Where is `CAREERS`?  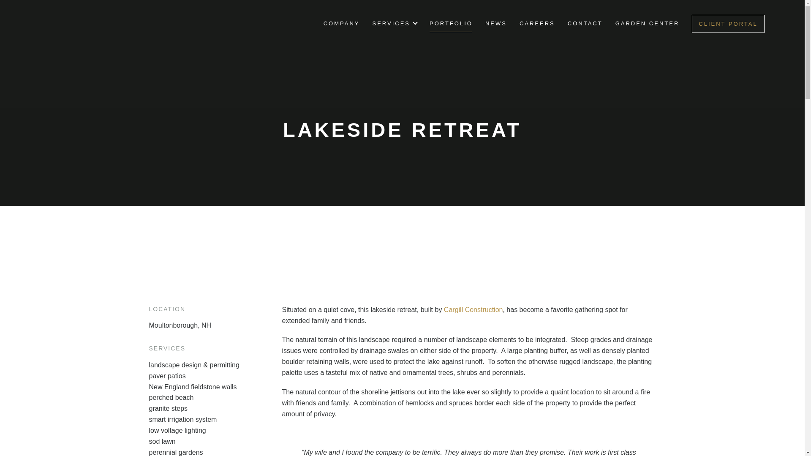 CAREERS is located at coordinates (537, 23).